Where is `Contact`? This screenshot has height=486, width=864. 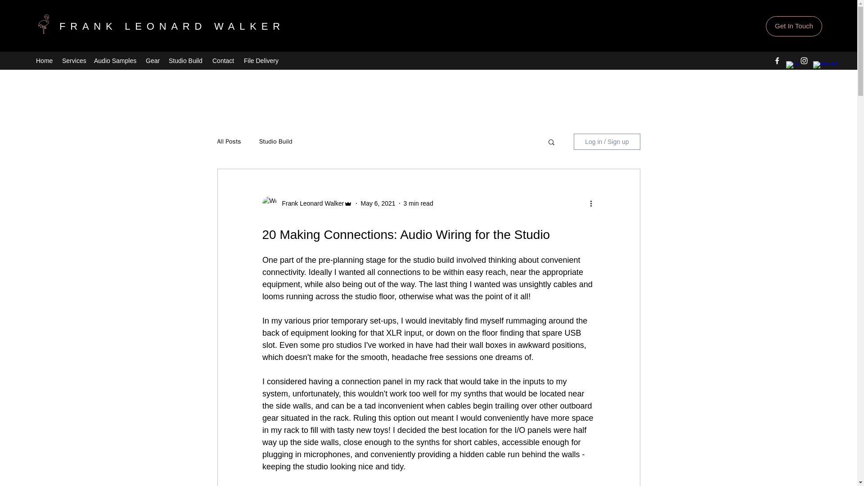
Contact is located at coordinates (223, 60).